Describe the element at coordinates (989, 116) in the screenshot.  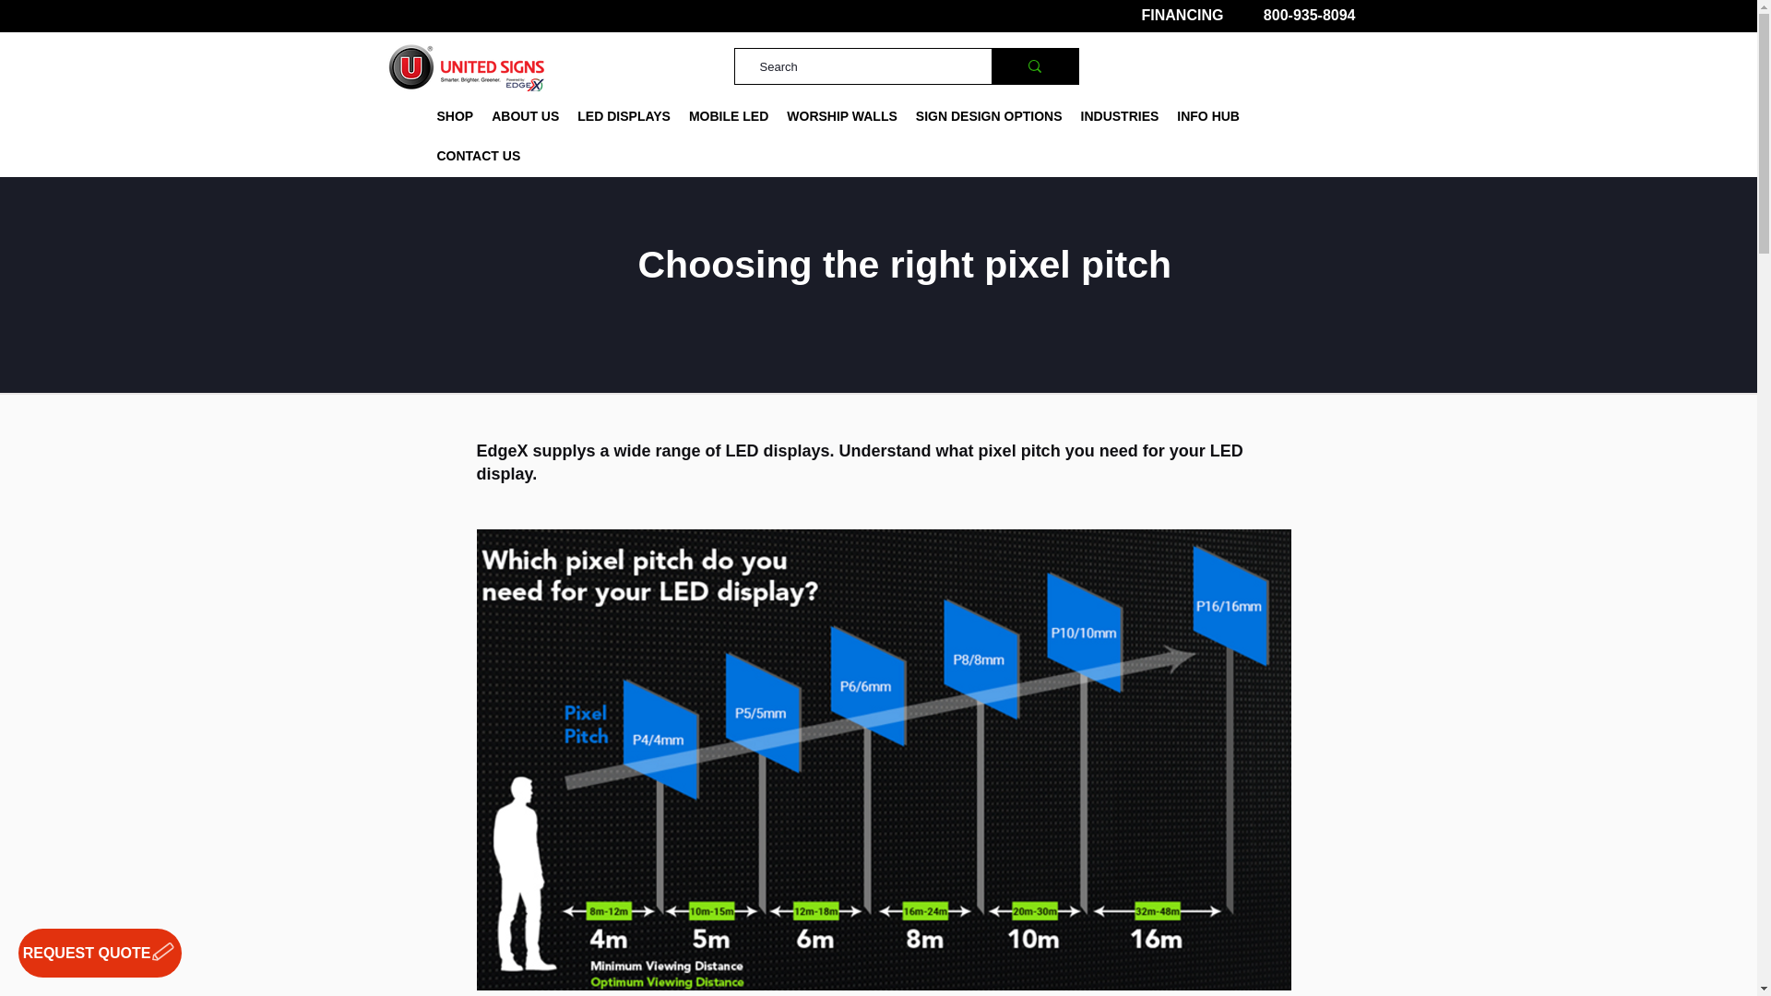
I see `SIGN DESIGN OPTIONS` at that location.